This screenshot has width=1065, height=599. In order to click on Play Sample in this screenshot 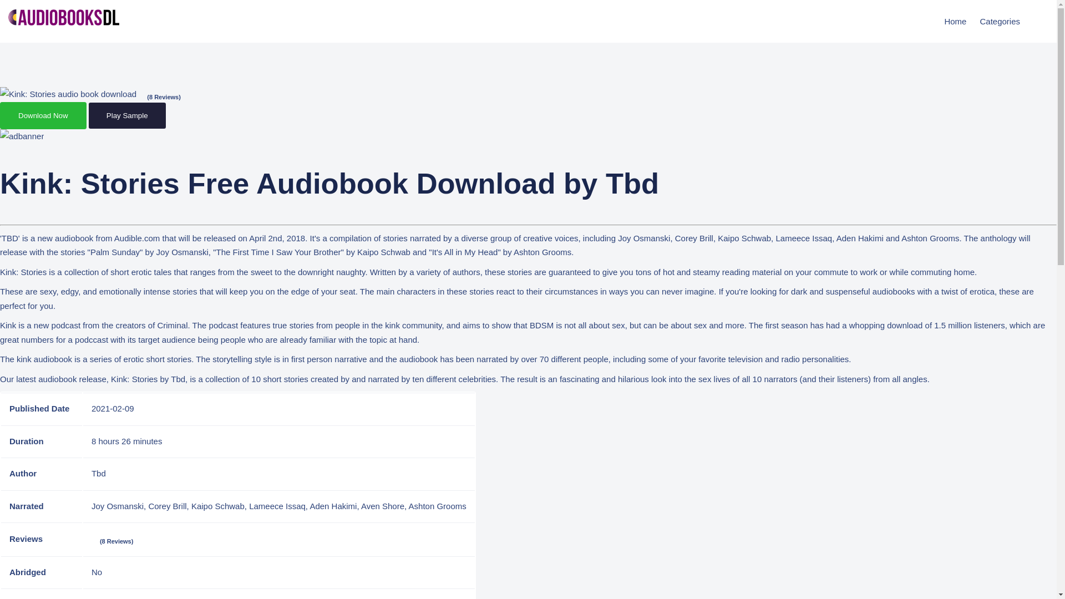, I will do `click(127, 115)`.